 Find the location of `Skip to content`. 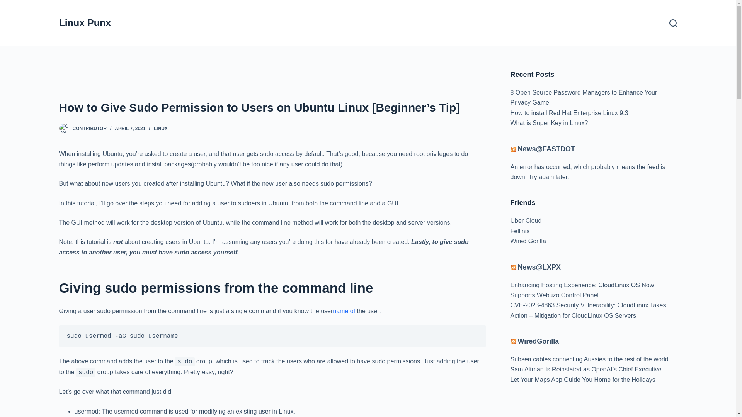

Skip to content is located at coordinates (8, 4).